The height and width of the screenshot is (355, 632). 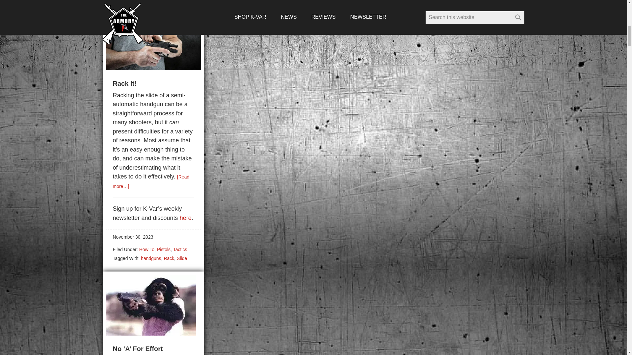 I want to click on here, so click(x=185, y=218).